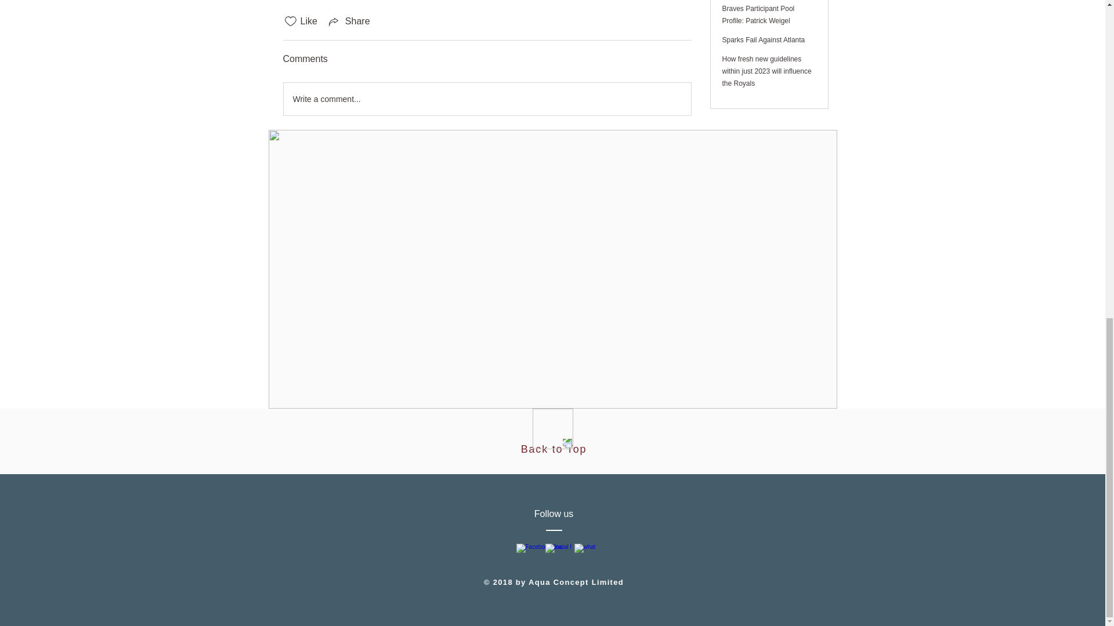 This screenshot has height=626, width=1114. I want to click on Share, so click(348, 21).